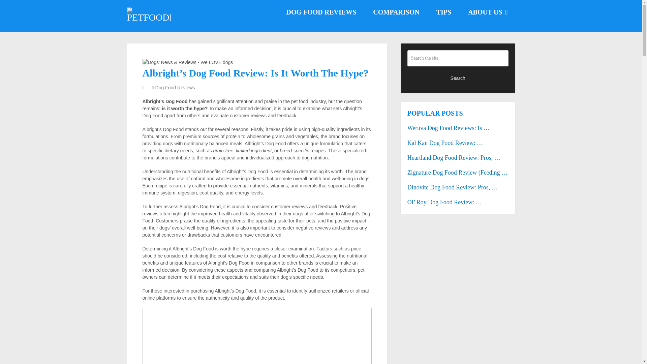 Image resolution: width=647 pixels, height=364 pixels. What do you see at coordinates (321, 12) in the screenshot?
I see `DOG FOOD REVIEWS` at bounding box center [321, 12].